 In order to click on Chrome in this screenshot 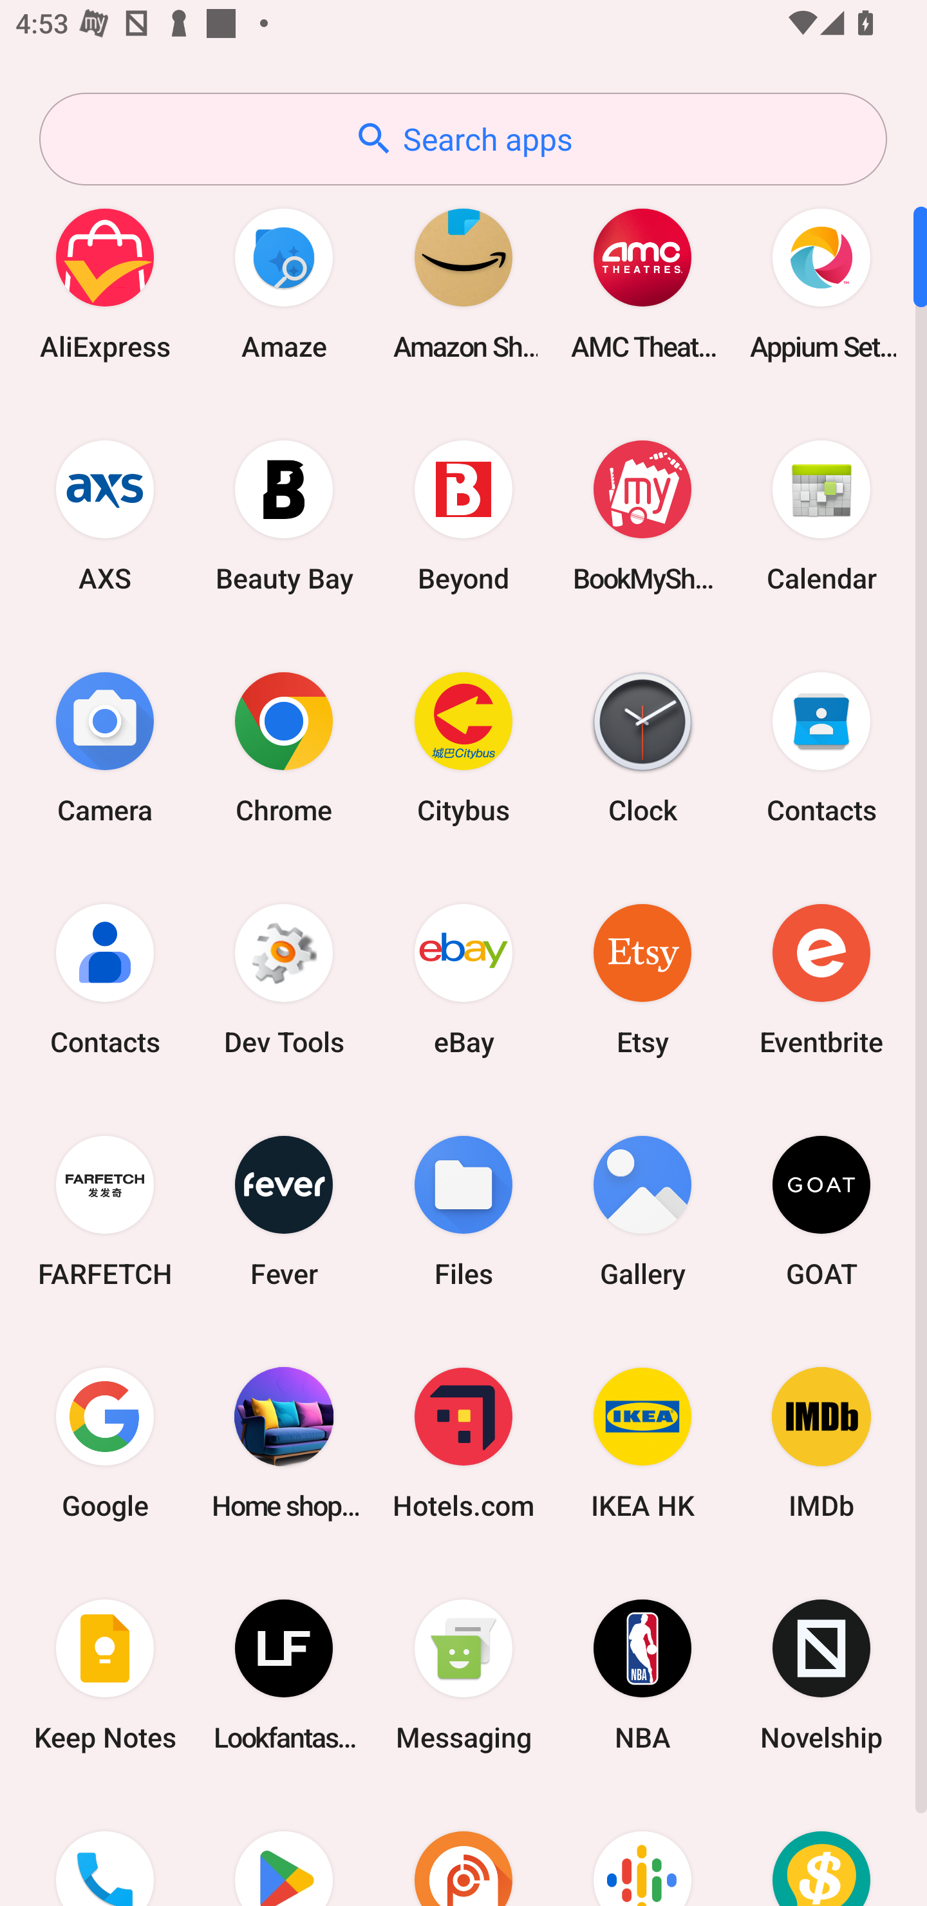, I will do `click(284, 747)`.